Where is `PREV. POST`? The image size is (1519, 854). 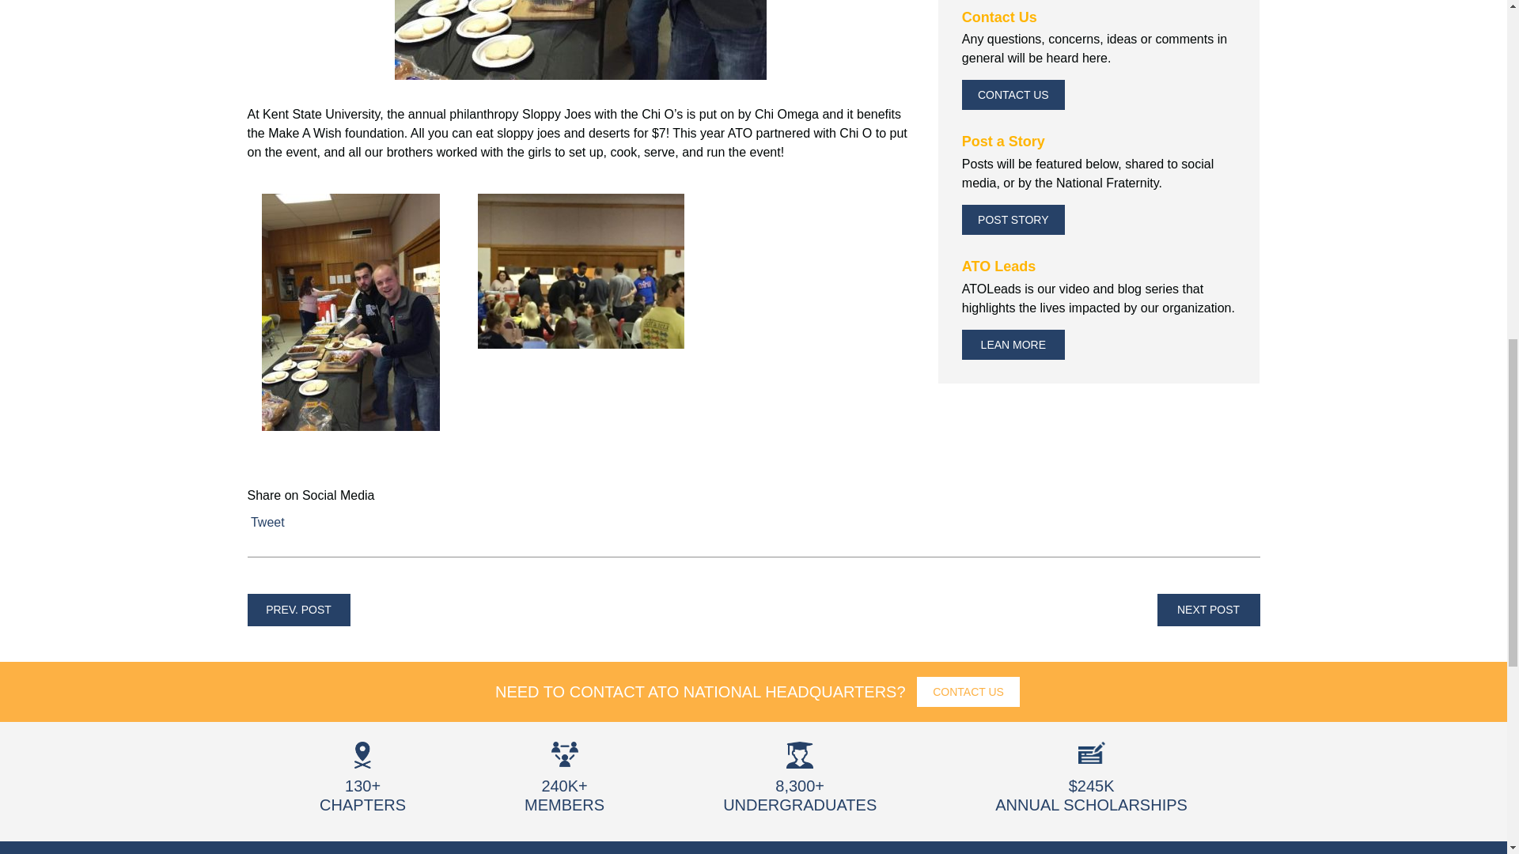 PREV. POST is located at coordinates (297, 609).